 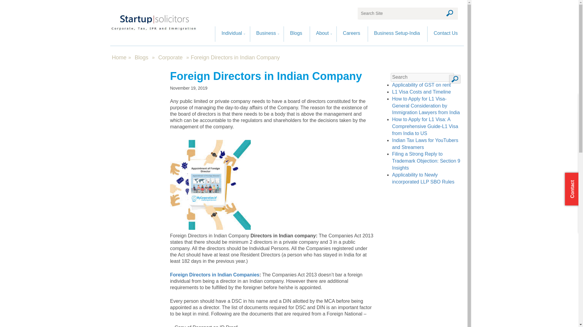 I want to click on Careers, so click(x=351, y=34).